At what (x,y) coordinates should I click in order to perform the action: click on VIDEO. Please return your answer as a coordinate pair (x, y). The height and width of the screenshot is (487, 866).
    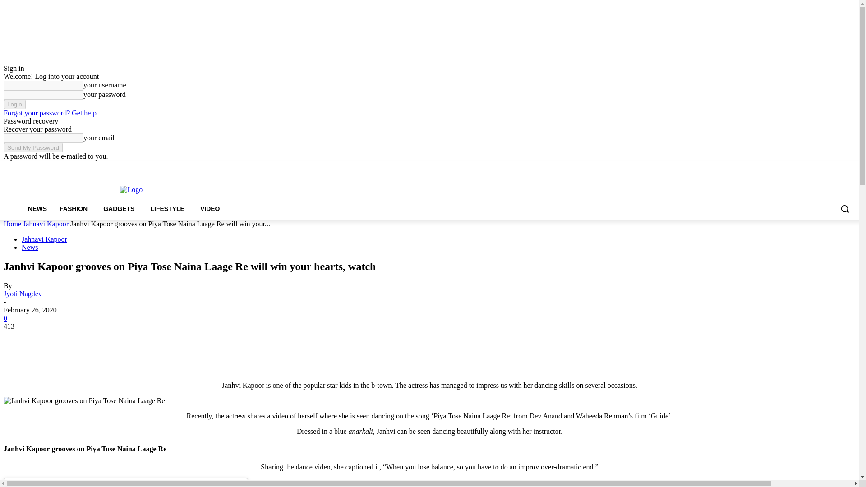
    Looking at the image, I should click on (212, 209).